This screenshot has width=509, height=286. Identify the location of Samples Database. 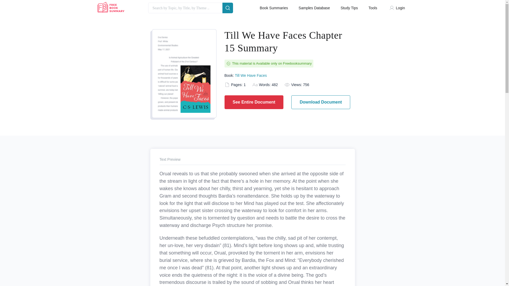
(314, 8).